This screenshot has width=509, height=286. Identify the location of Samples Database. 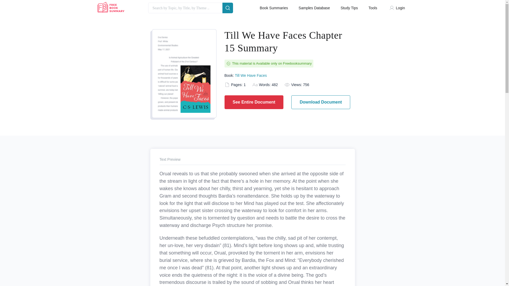
(314, 8).